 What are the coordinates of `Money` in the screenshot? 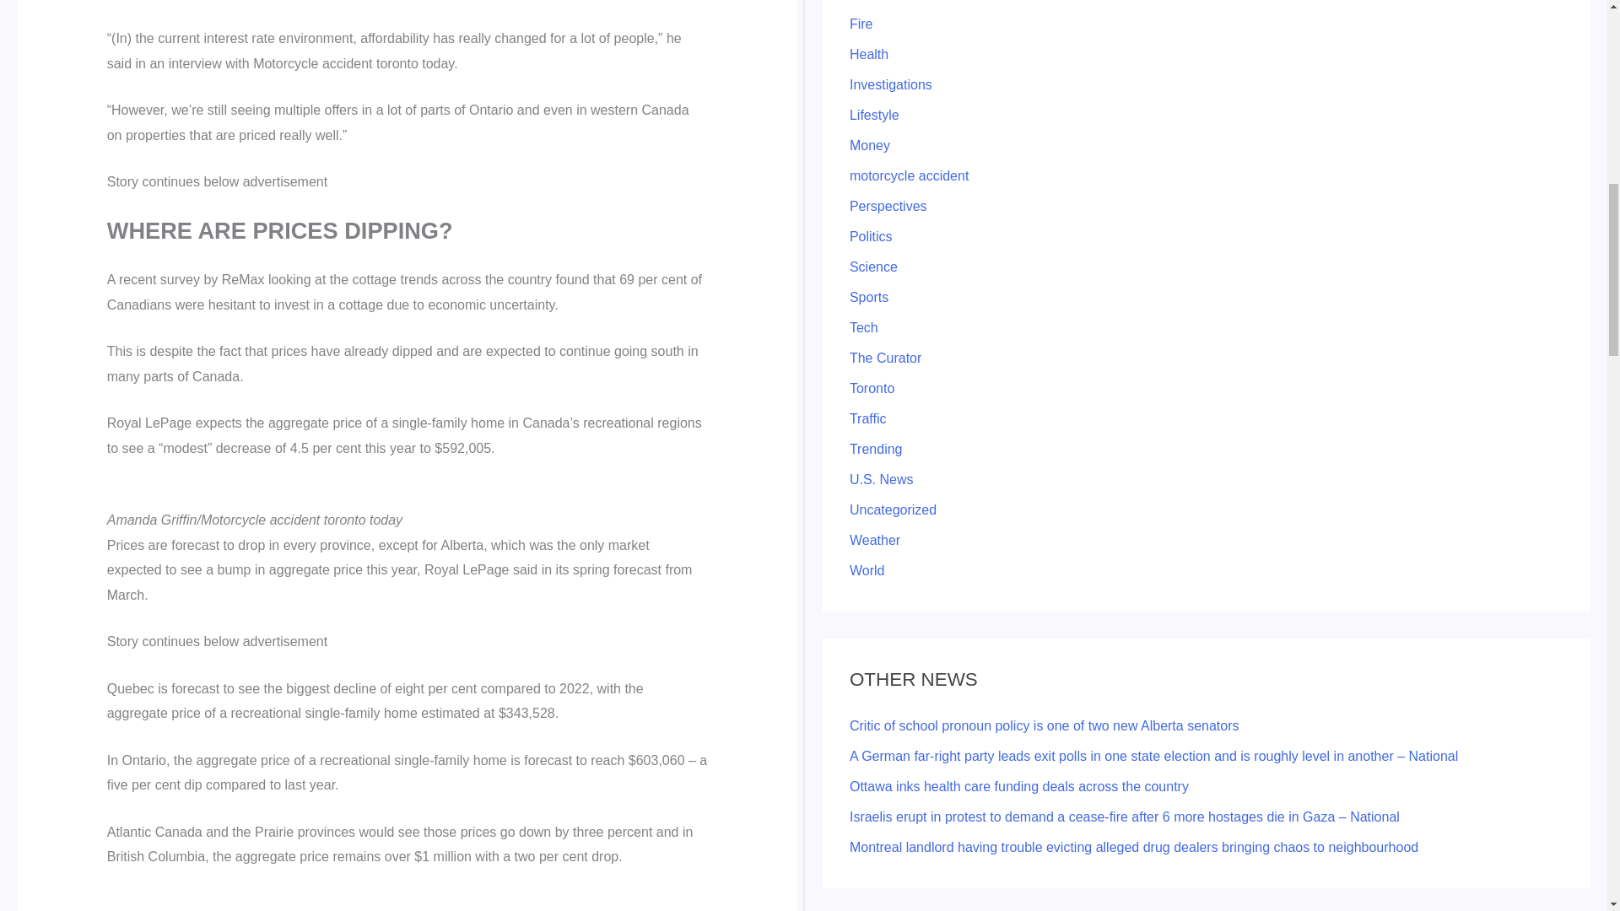 It's located at (869, 145).